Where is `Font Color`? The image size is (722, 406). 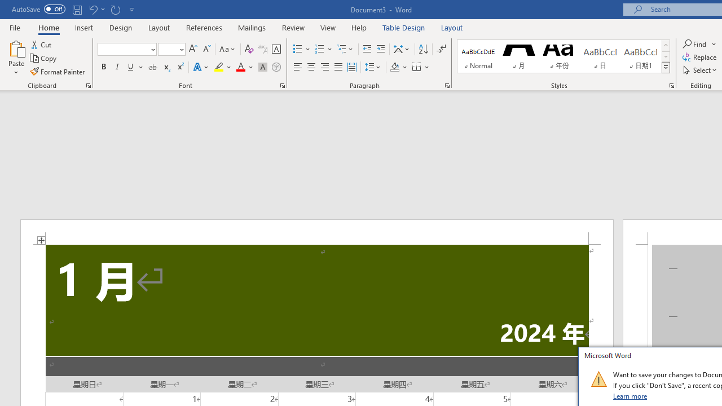 Font Color is located at coordinates (245, 68).